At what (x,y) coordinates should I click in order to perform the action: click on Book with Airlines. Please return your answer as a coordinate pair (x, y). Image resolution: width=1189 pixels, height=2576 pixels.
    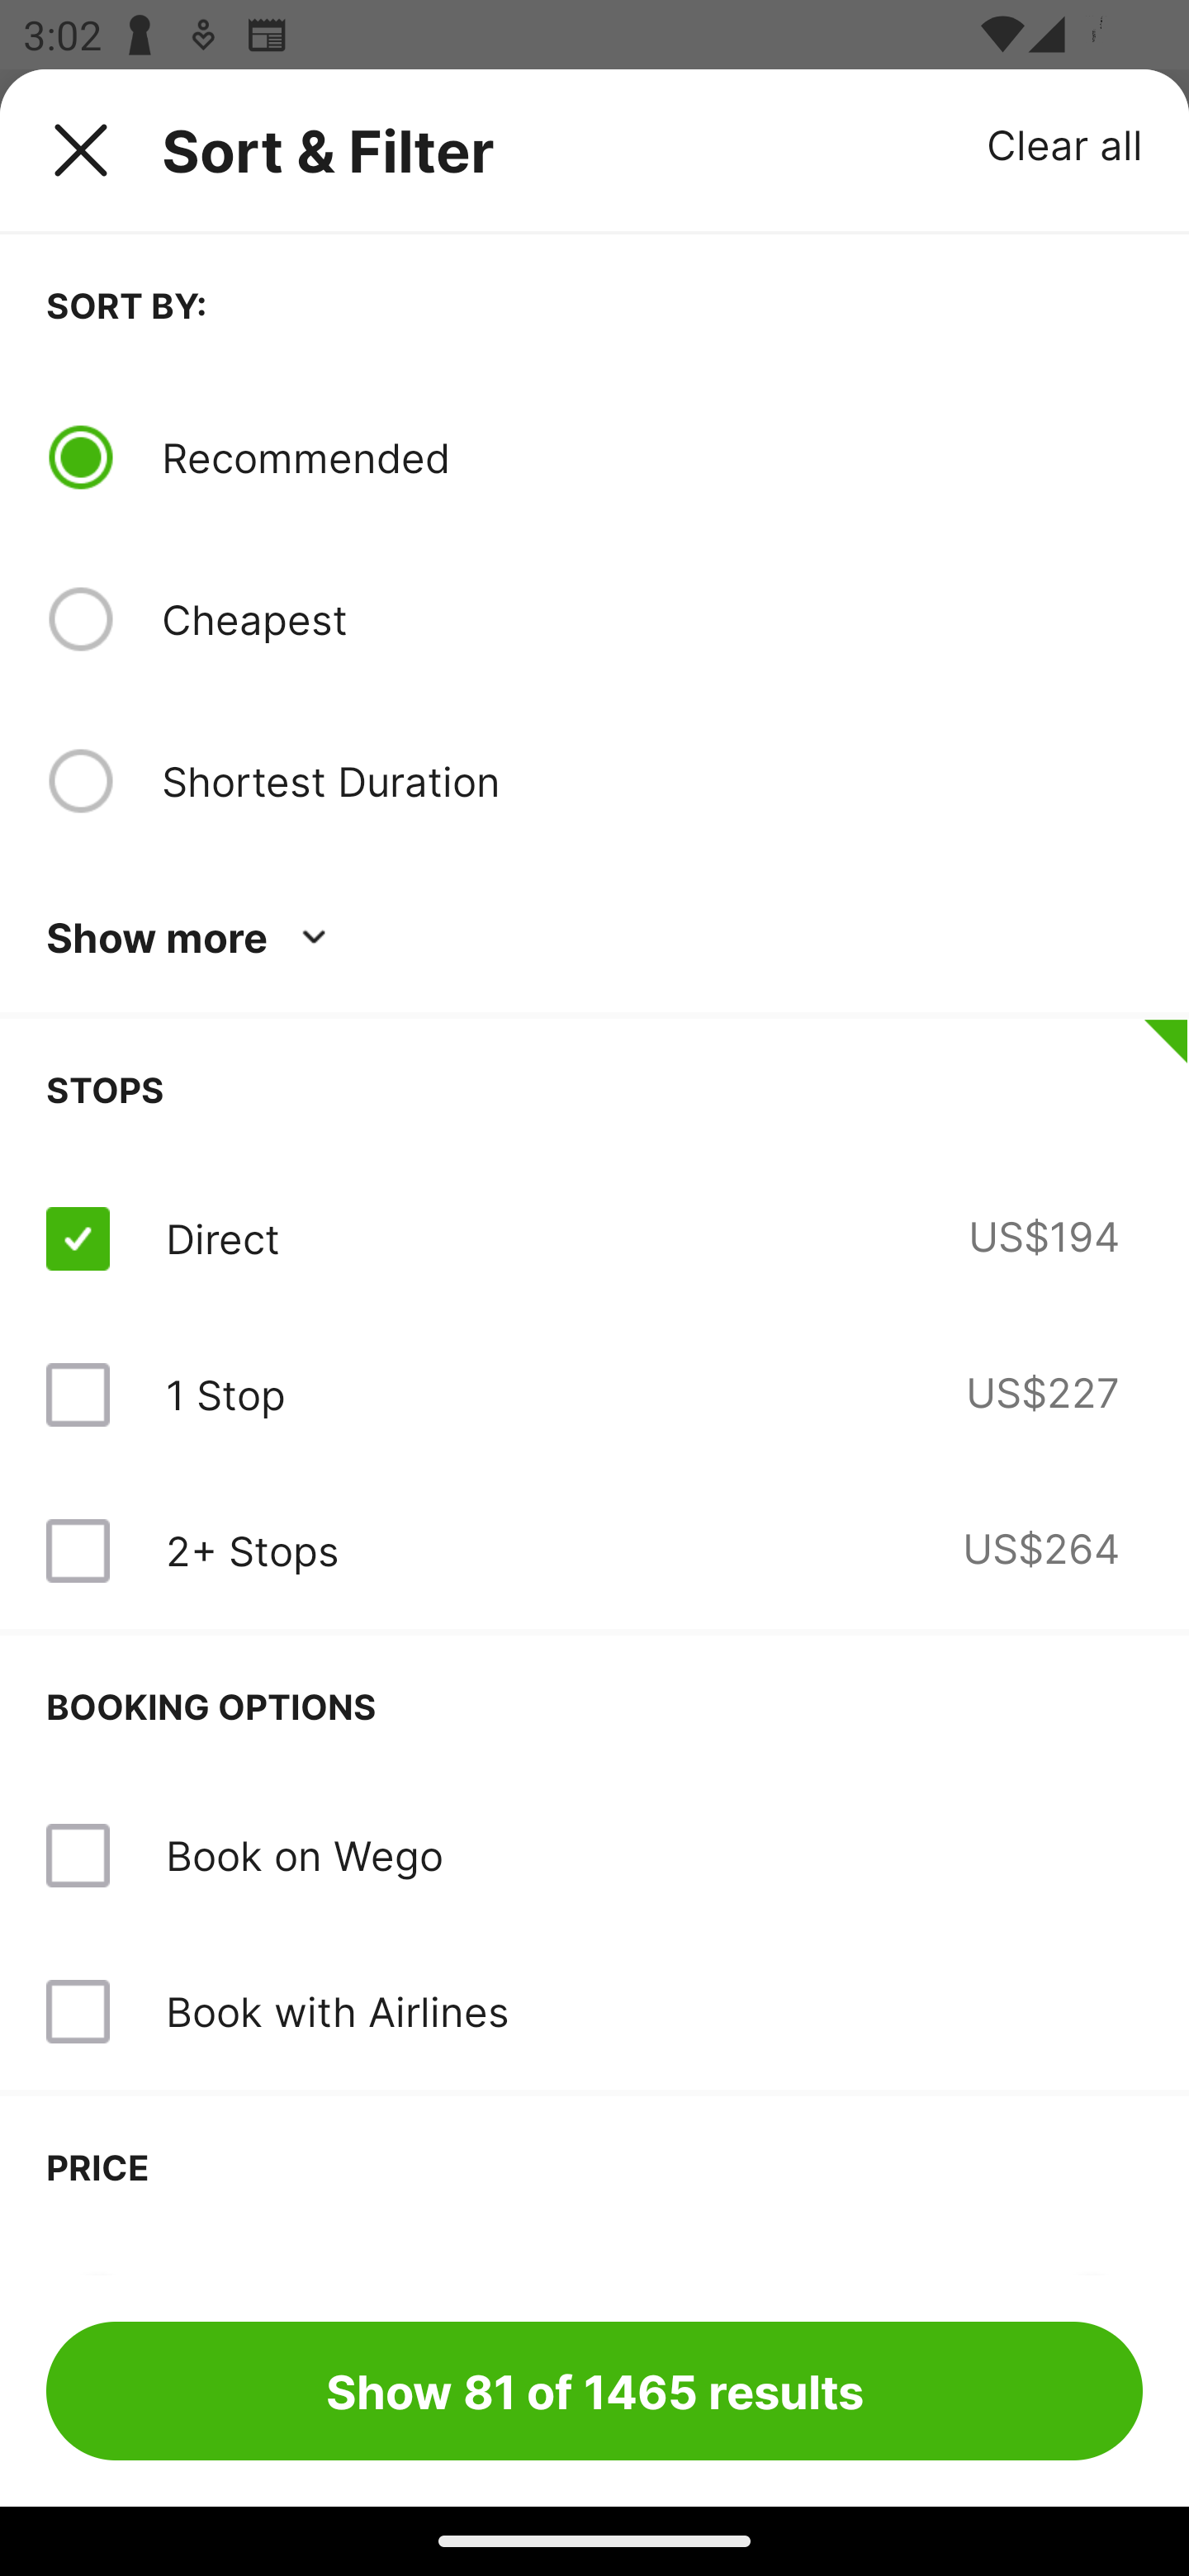
    Looking at the image, I should click on (594, 2011).